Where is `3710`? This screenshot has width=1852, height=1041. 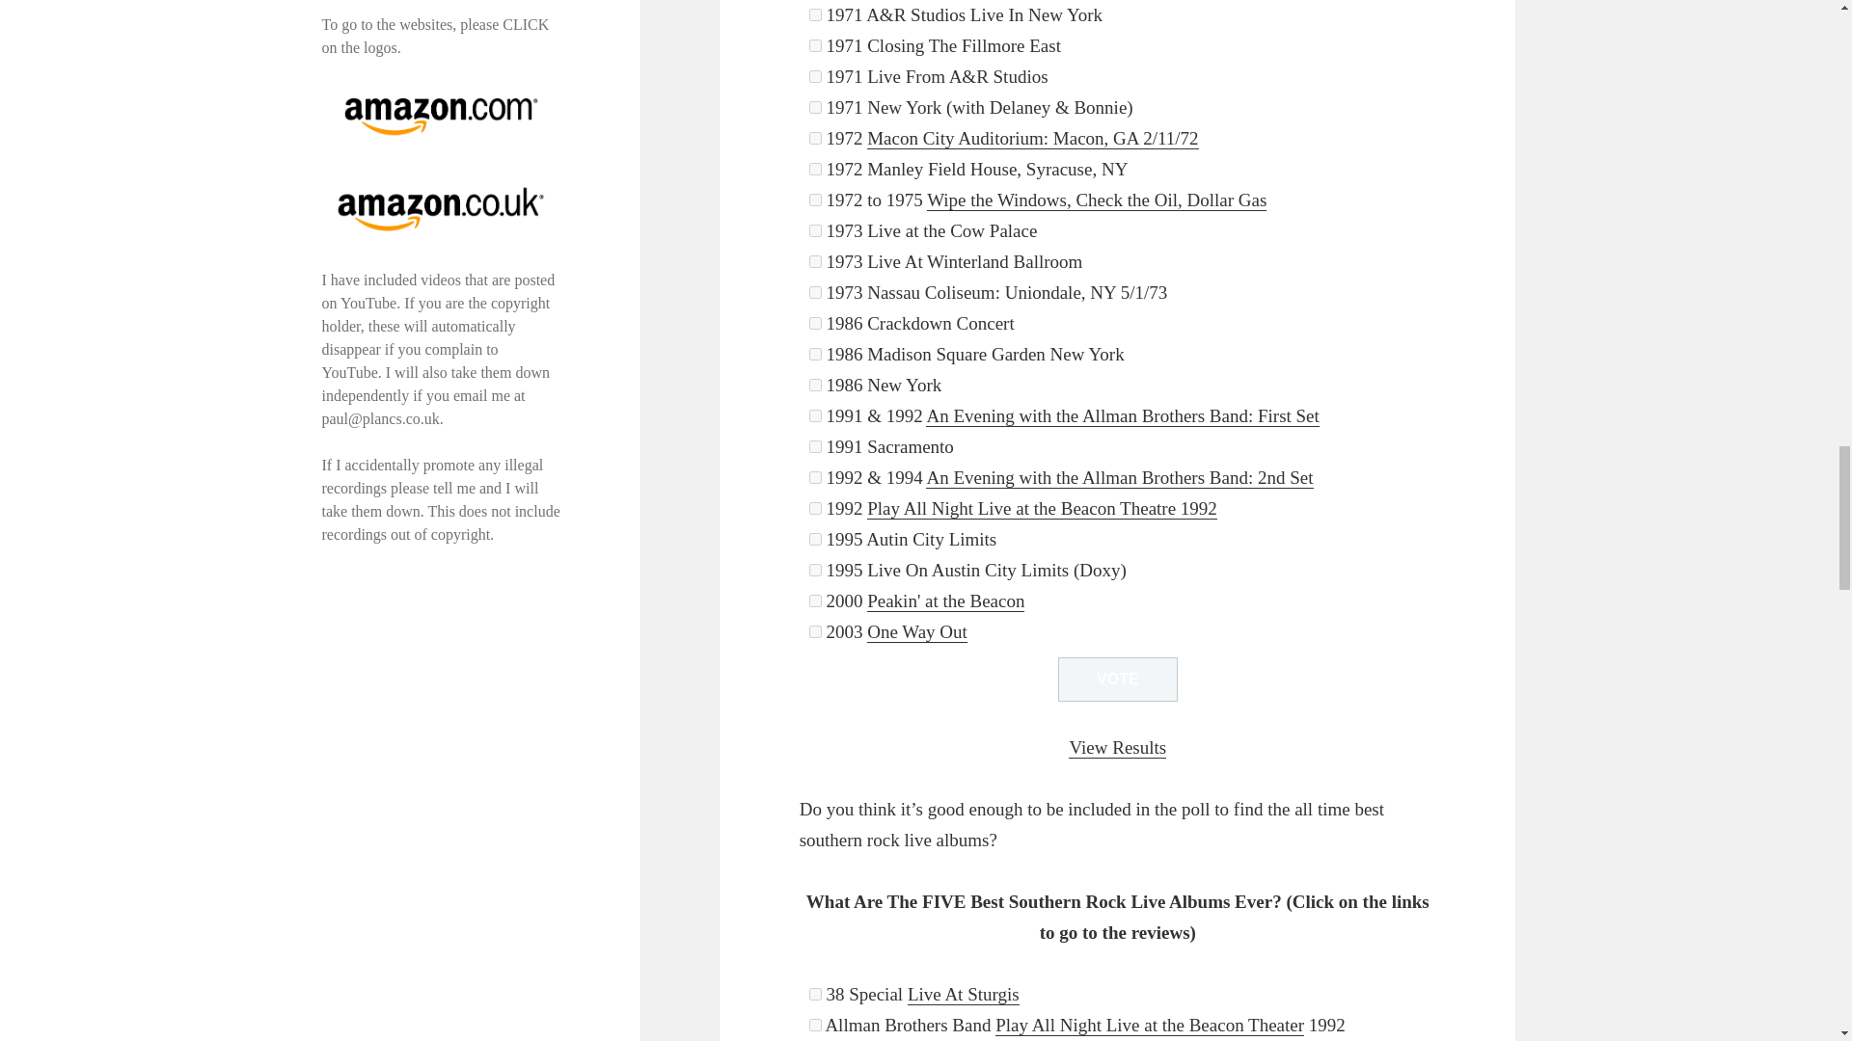 3710 is located at coordinates (816, 13).